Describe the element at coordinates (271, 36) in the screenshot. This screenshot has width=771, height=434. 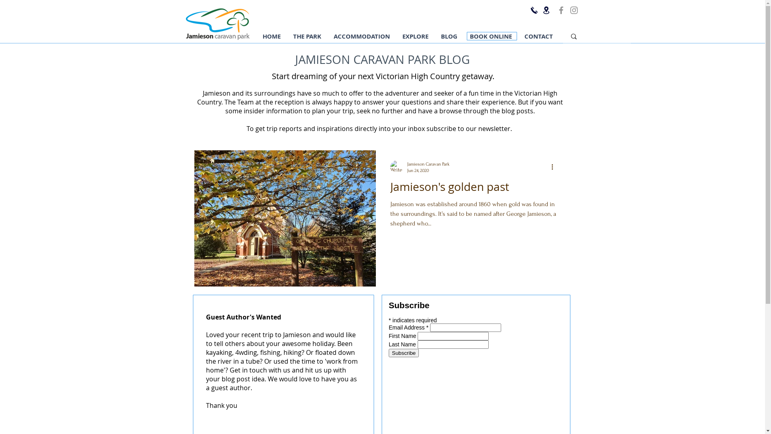
I see `HOME` at that location.